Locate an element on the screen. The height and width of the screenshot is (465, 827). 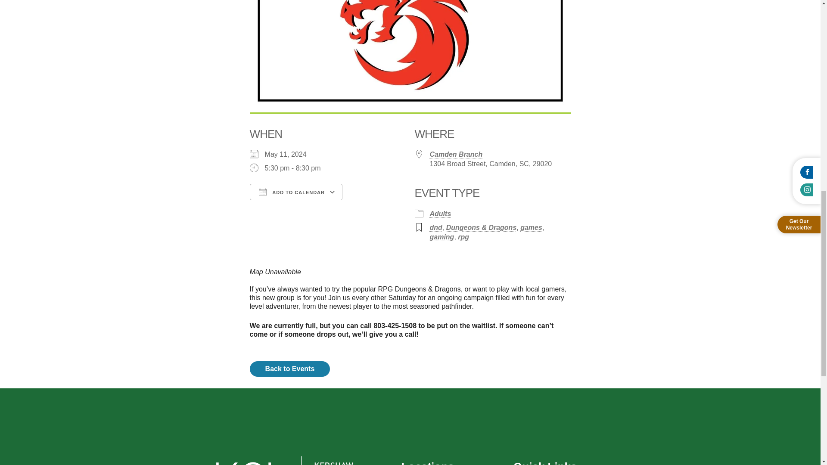
games is located at coordinates (531, 227).